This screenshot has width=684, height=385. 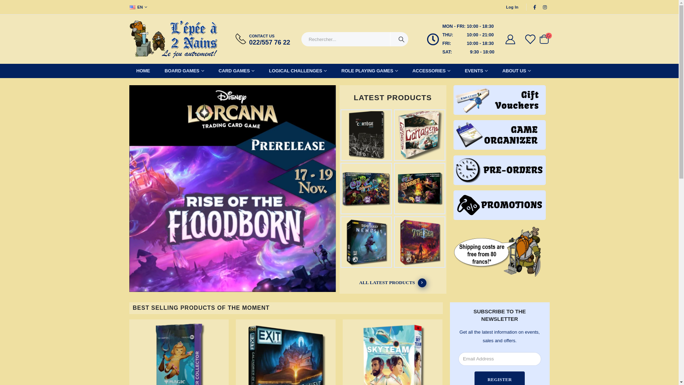 What do you see at coordinates (500, 100) in the screenshot?
I see `bons_cadeaux_en` at bounding box center [500, 100].